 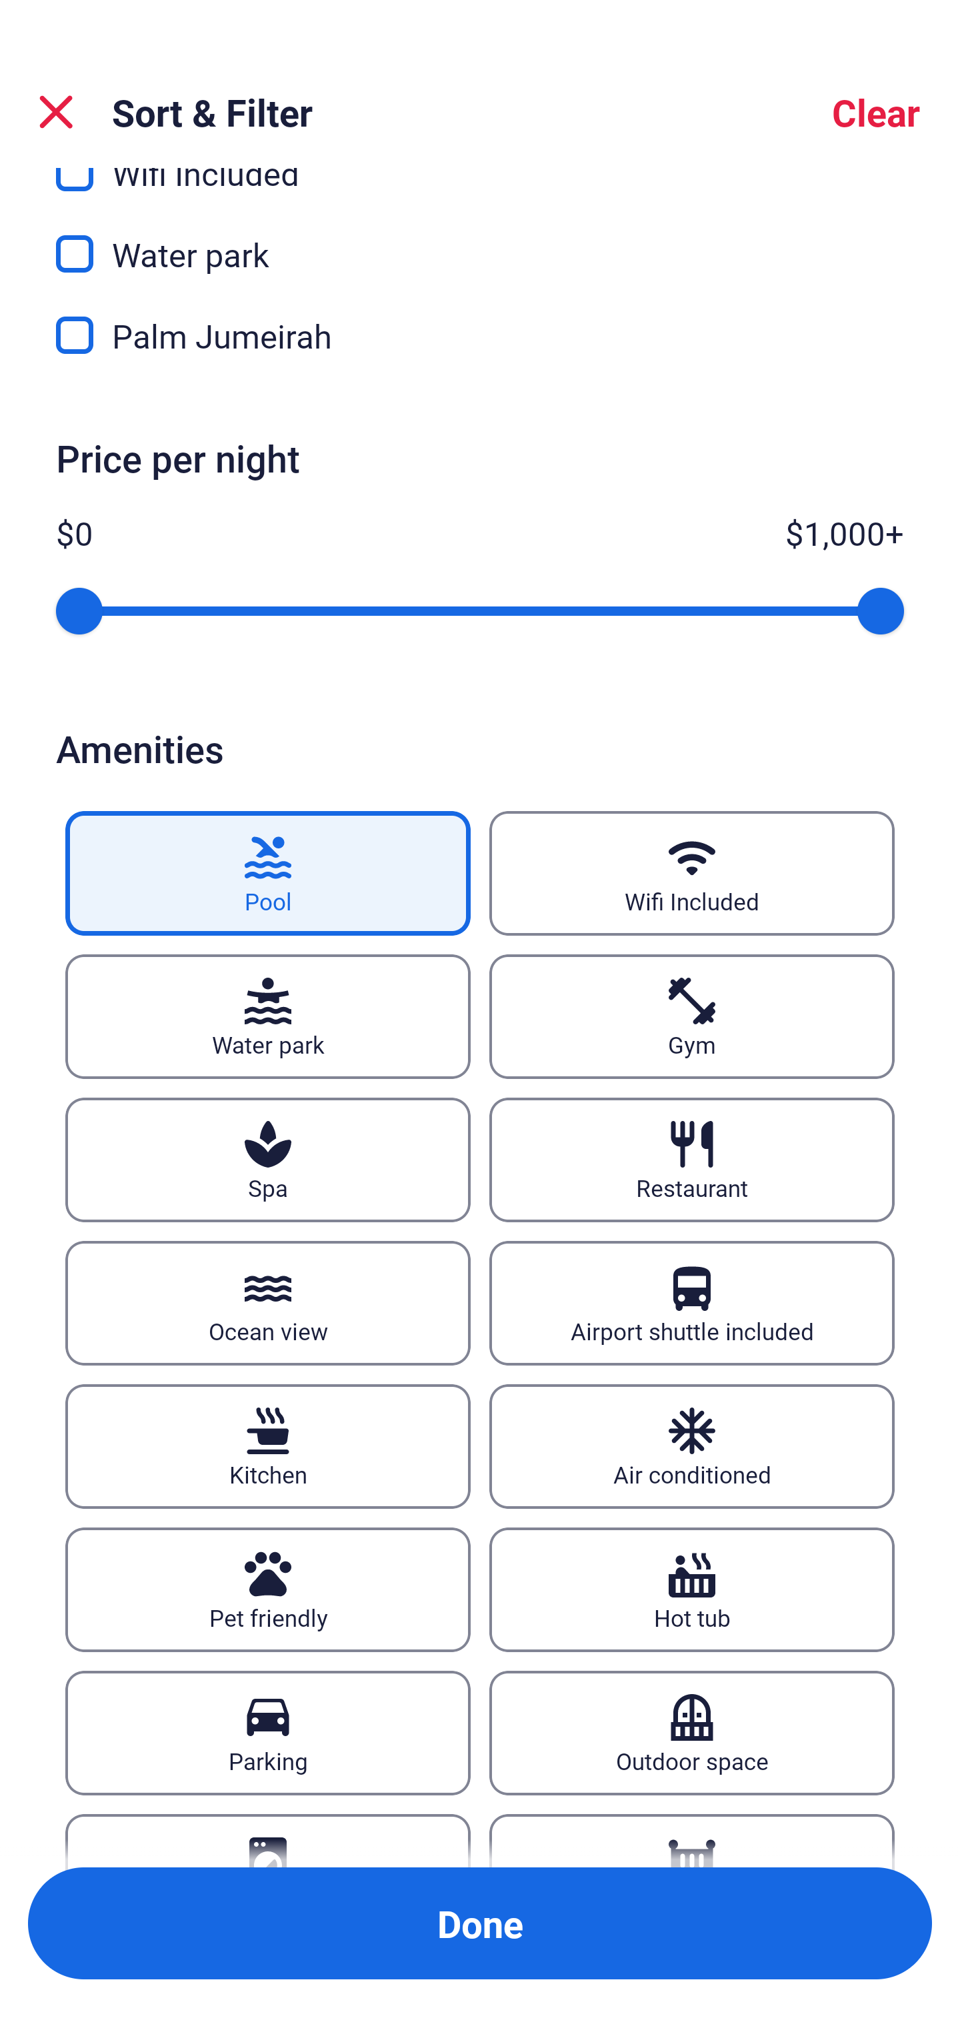 I want to click on Outdoor space, so click(x=692, y=1733).